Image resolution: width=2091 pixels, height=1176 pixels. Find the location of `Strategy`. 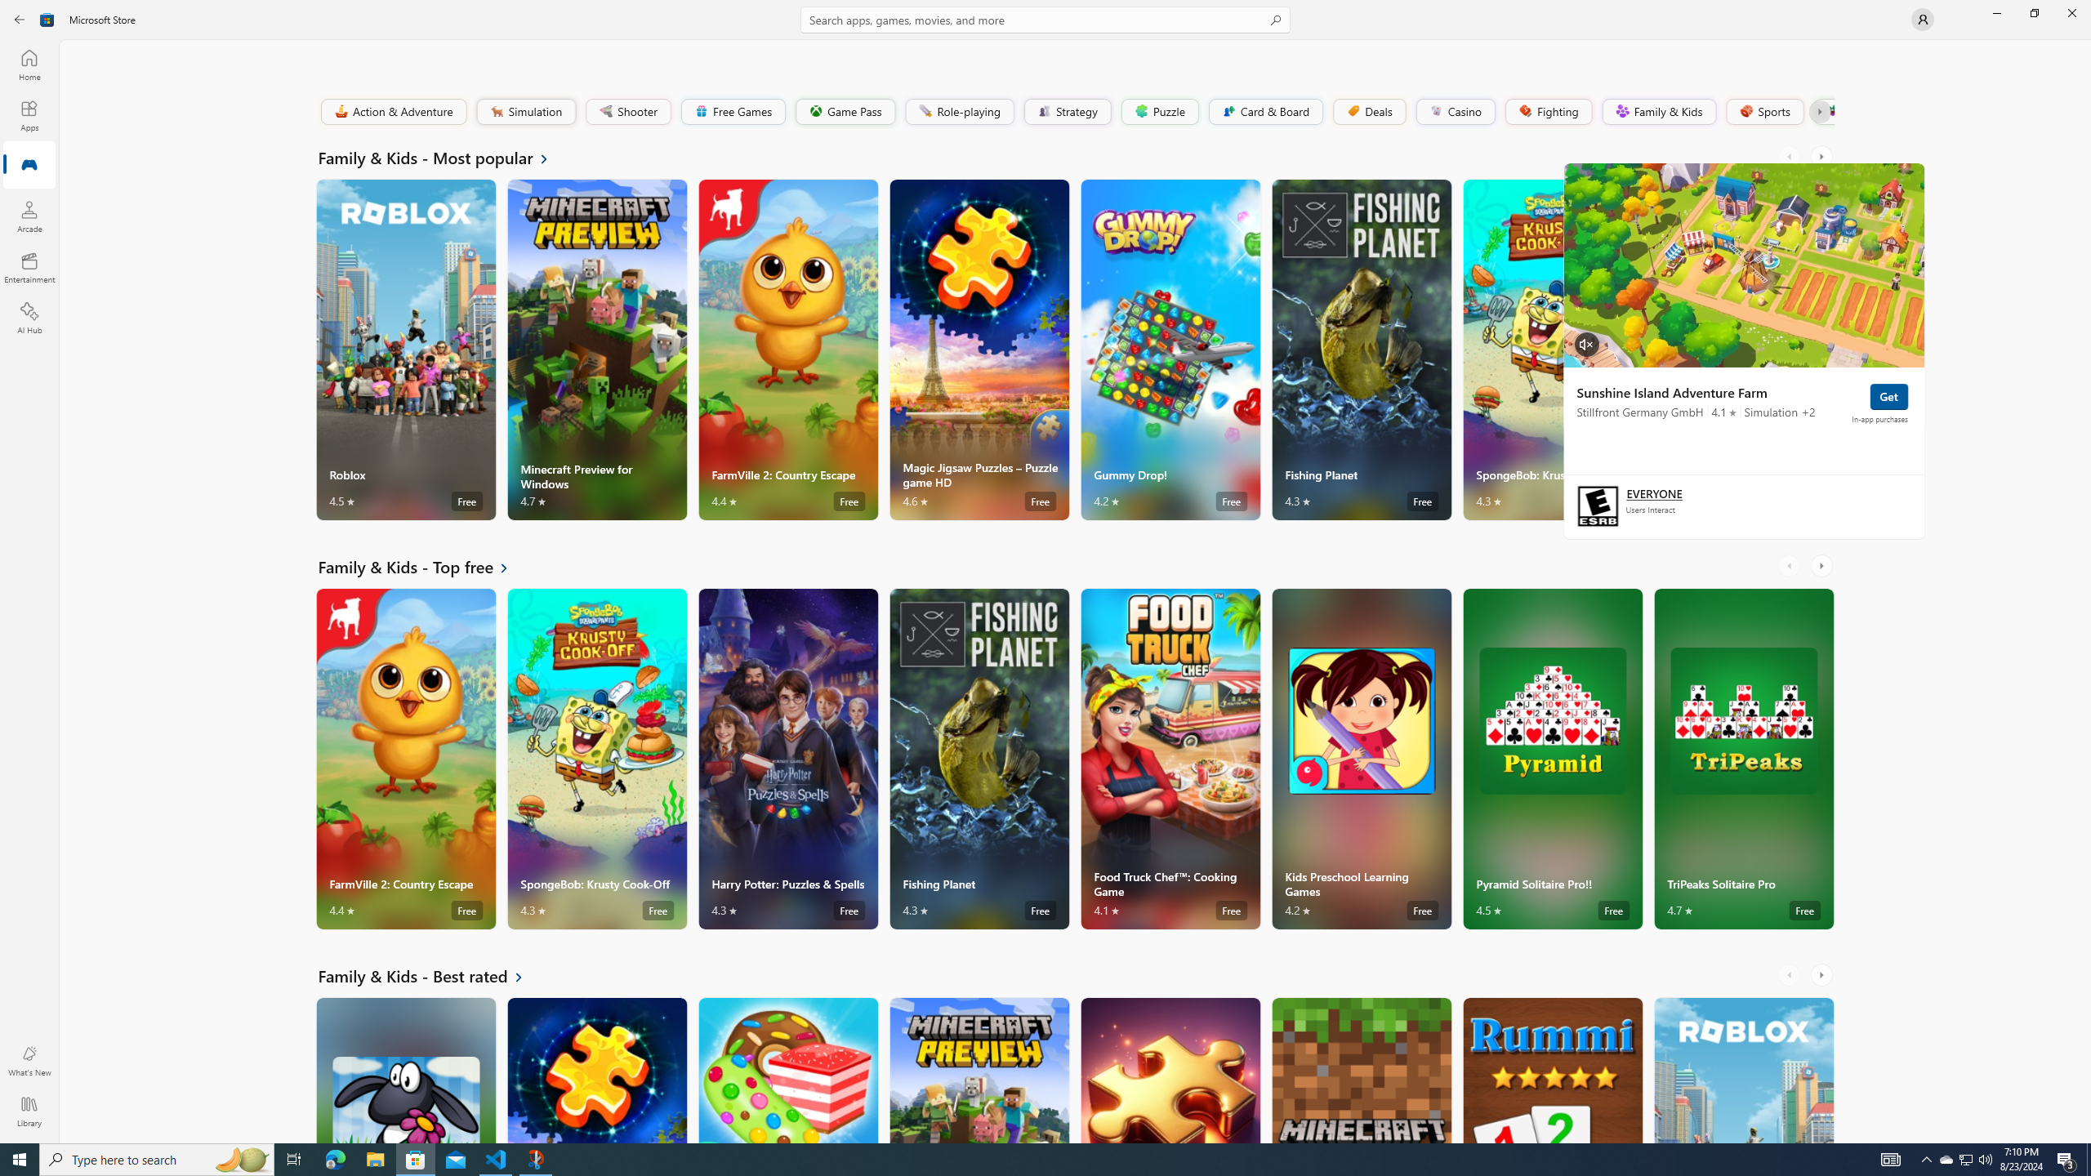

Strategy is located at coordinates (1066, 111).